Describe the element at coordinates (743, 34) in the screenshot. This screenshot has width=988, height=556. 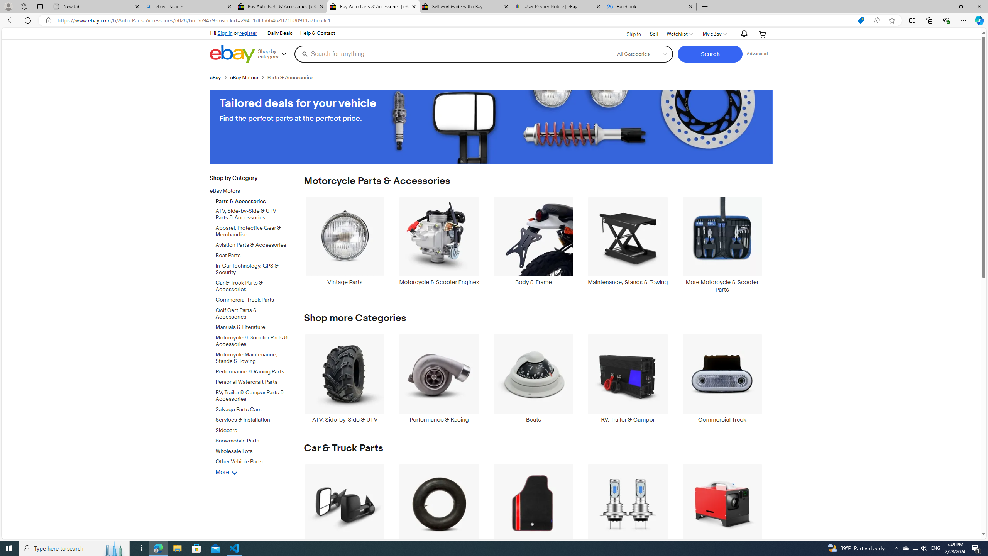
I see `AutomationID: gh-eb-Alerts` at that location.